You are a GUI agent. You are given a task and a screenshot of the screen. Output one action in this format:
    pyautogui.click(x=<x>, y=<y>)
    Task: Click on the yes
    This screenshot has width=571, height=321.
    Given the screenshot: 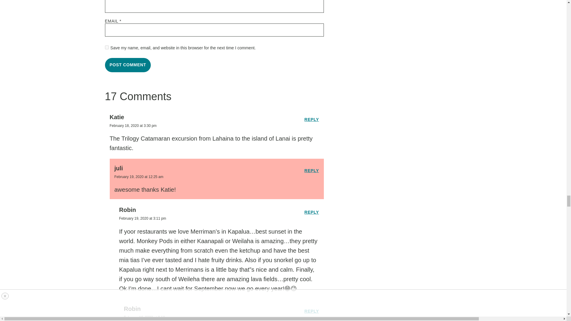 What is the action you would take?
    pyautogui.click(x=106, y=48)
    